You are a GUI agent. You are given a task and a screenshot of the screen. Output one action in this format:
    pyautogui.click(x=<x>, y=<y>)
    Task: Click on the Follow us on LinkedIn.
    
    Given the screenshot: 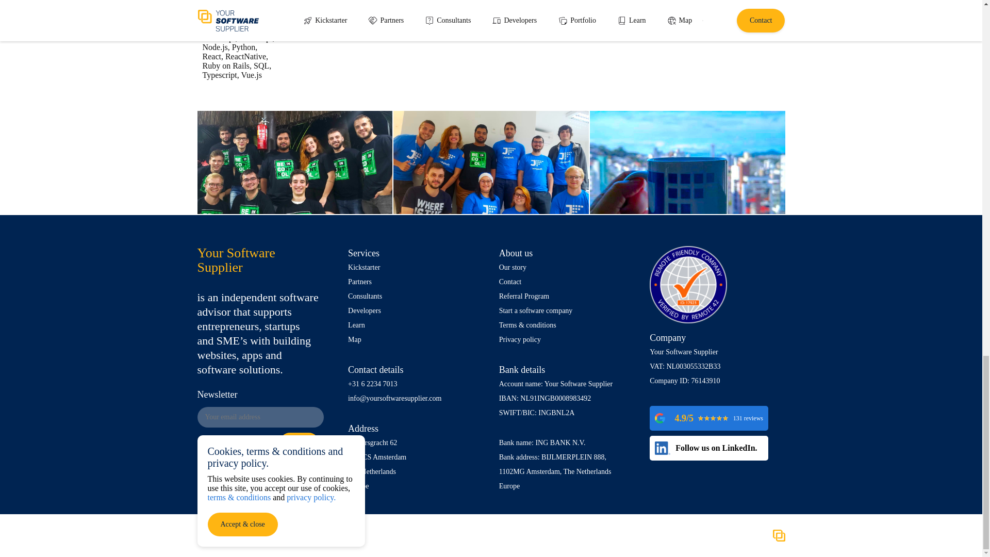 What is the action you would take?
    pyautogui.click(x=708, y=448)
    